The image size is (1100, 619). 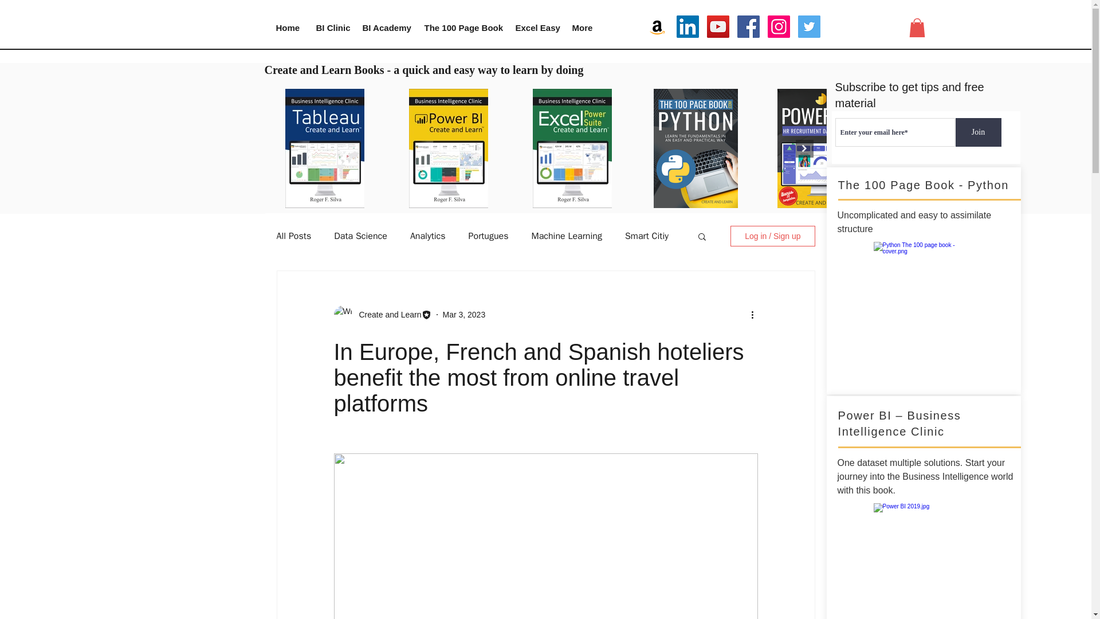 What do you see at coordinates (360, 236) in the screenshot?
I see `Data Science` at bounding box center [360, 236].